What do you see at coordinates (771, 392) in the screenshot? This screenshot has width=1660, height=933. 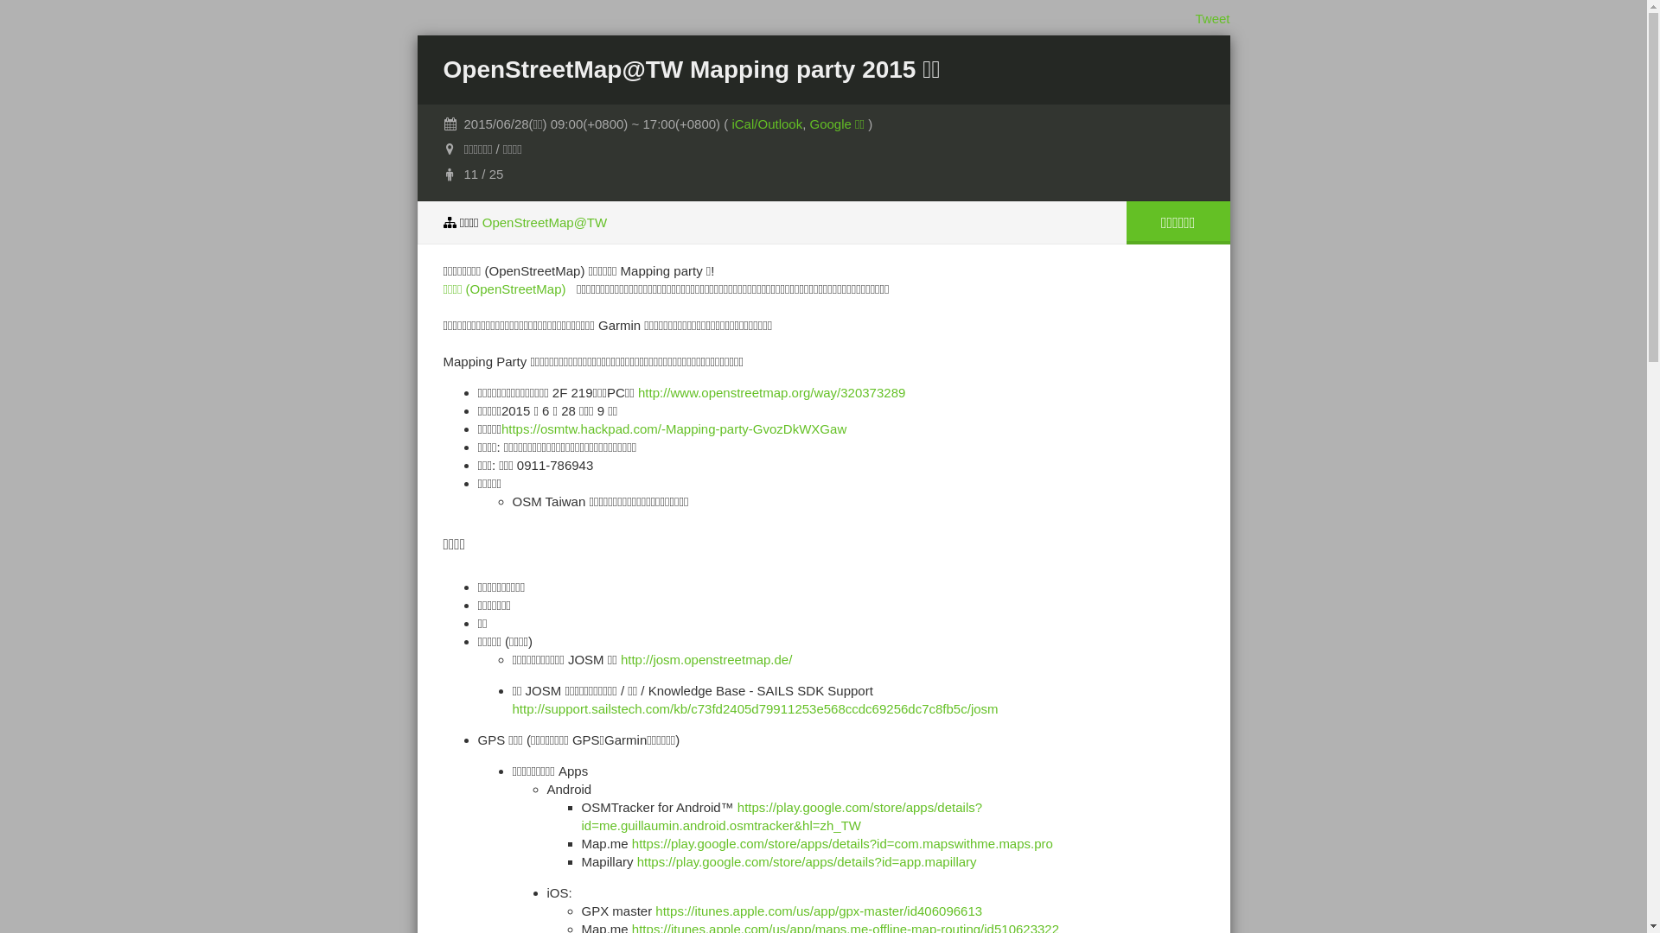 I see `http://www.openstreetmap.org/way/320373289` at bounding box center [771, 392].